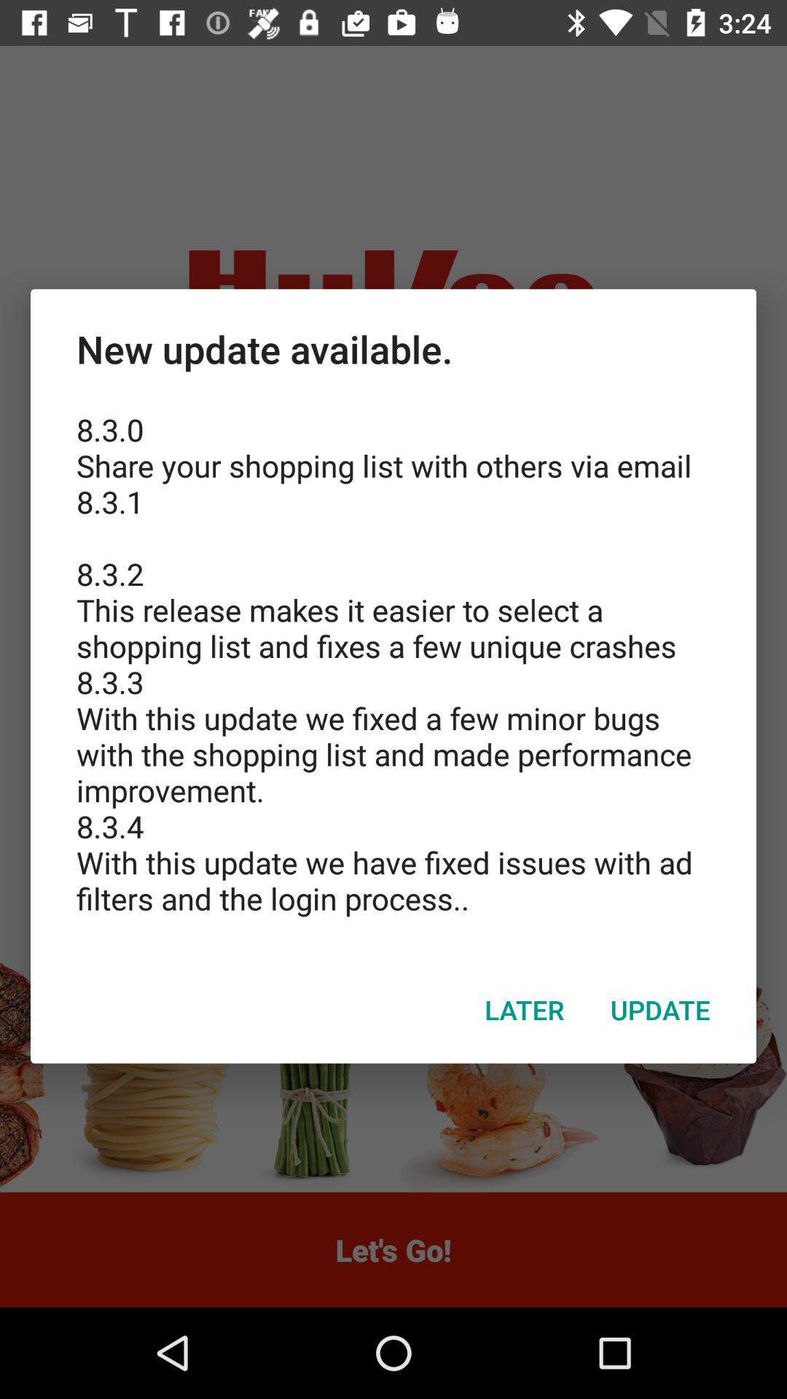 The image size is (787, 1399). What do you see at coordinates (525, 1009) in the screenshot?
I see `select the icon to the left of the update` at bounding box center [525, 1009].